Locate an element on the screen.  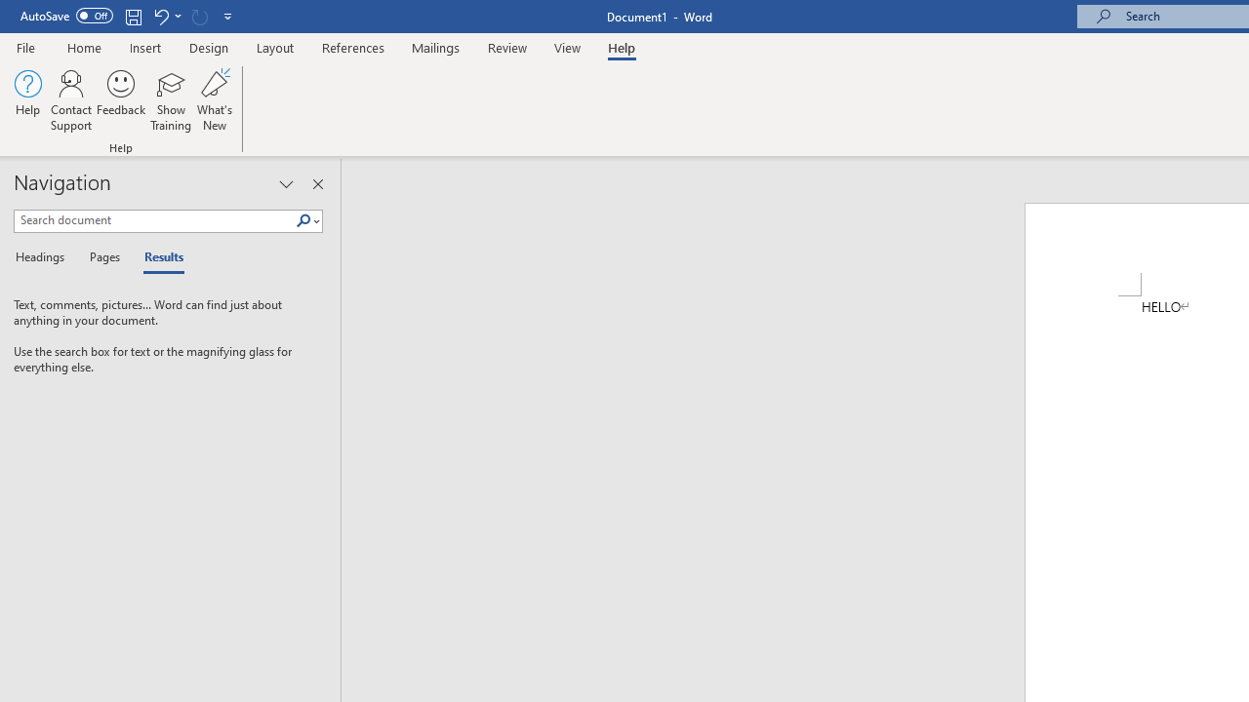
Customize Quick Access Toolbar is located at coordinates (228, 16).